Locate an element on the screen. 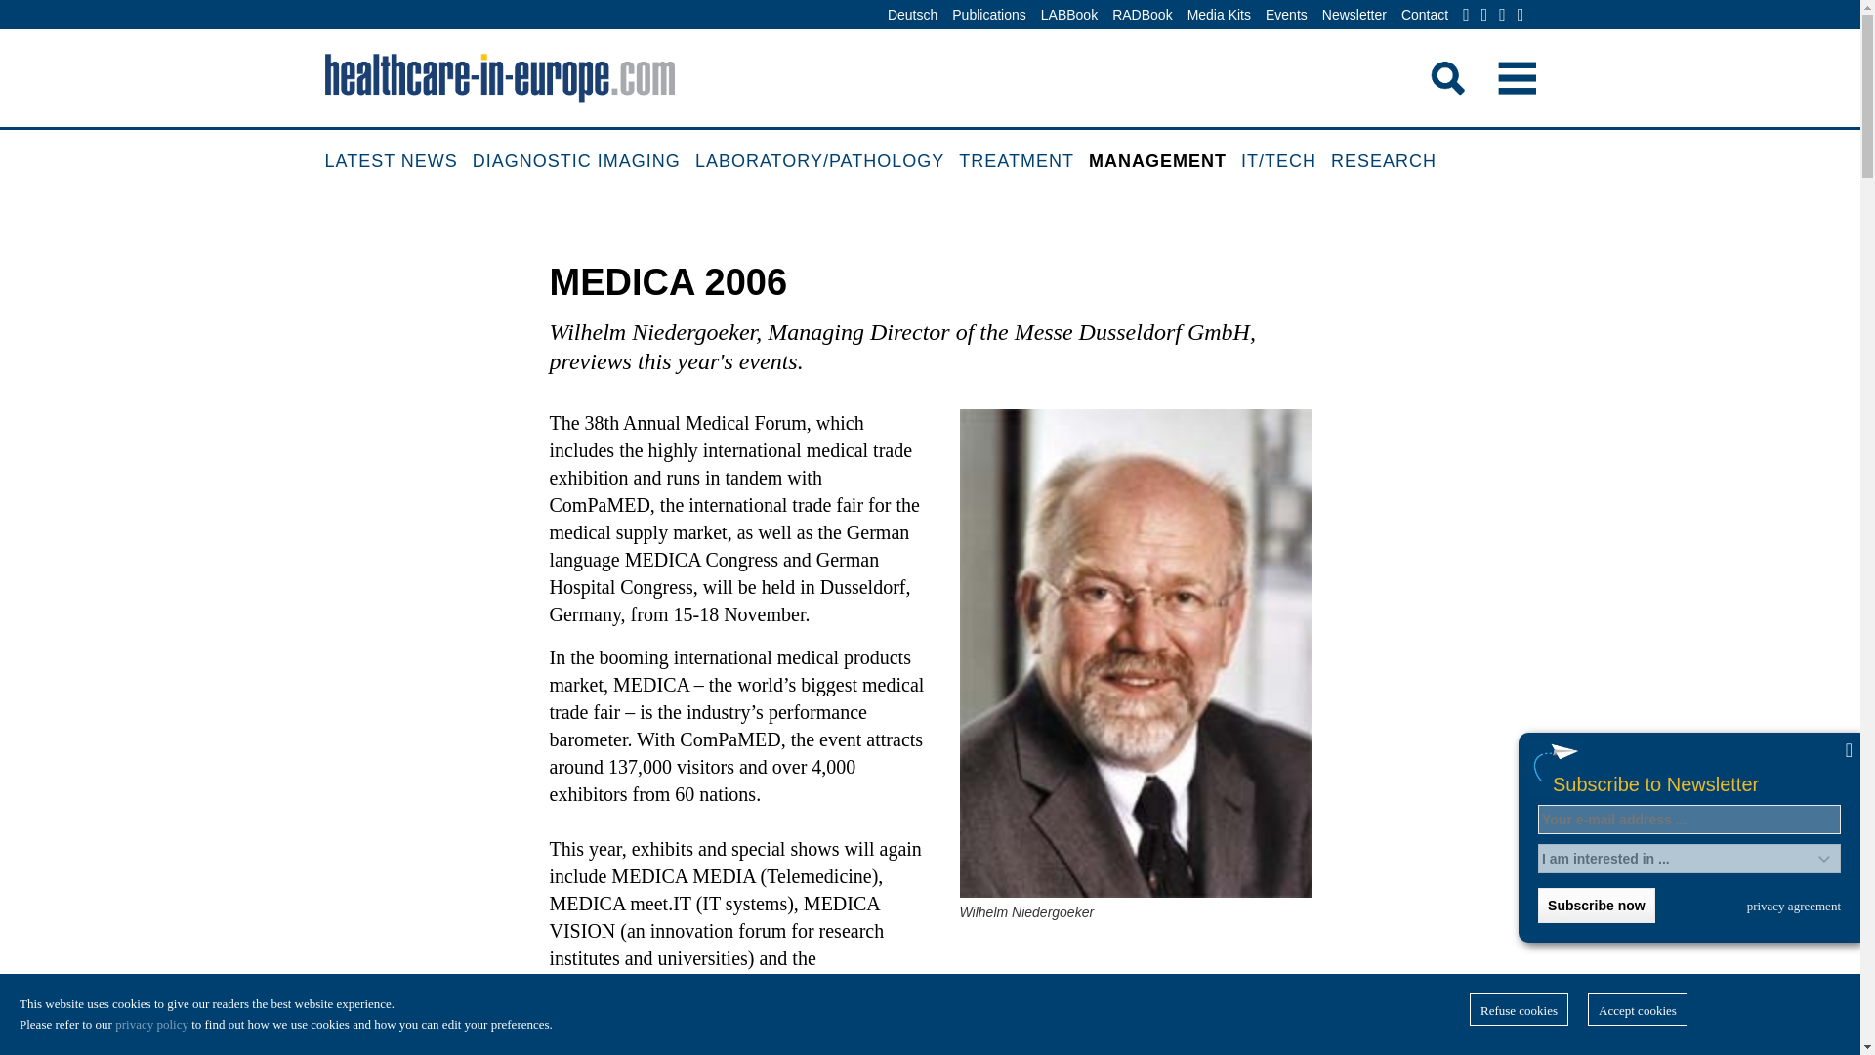 This screenshot has height=1055, width=1875. Publications is located at coordinates (988, 16).